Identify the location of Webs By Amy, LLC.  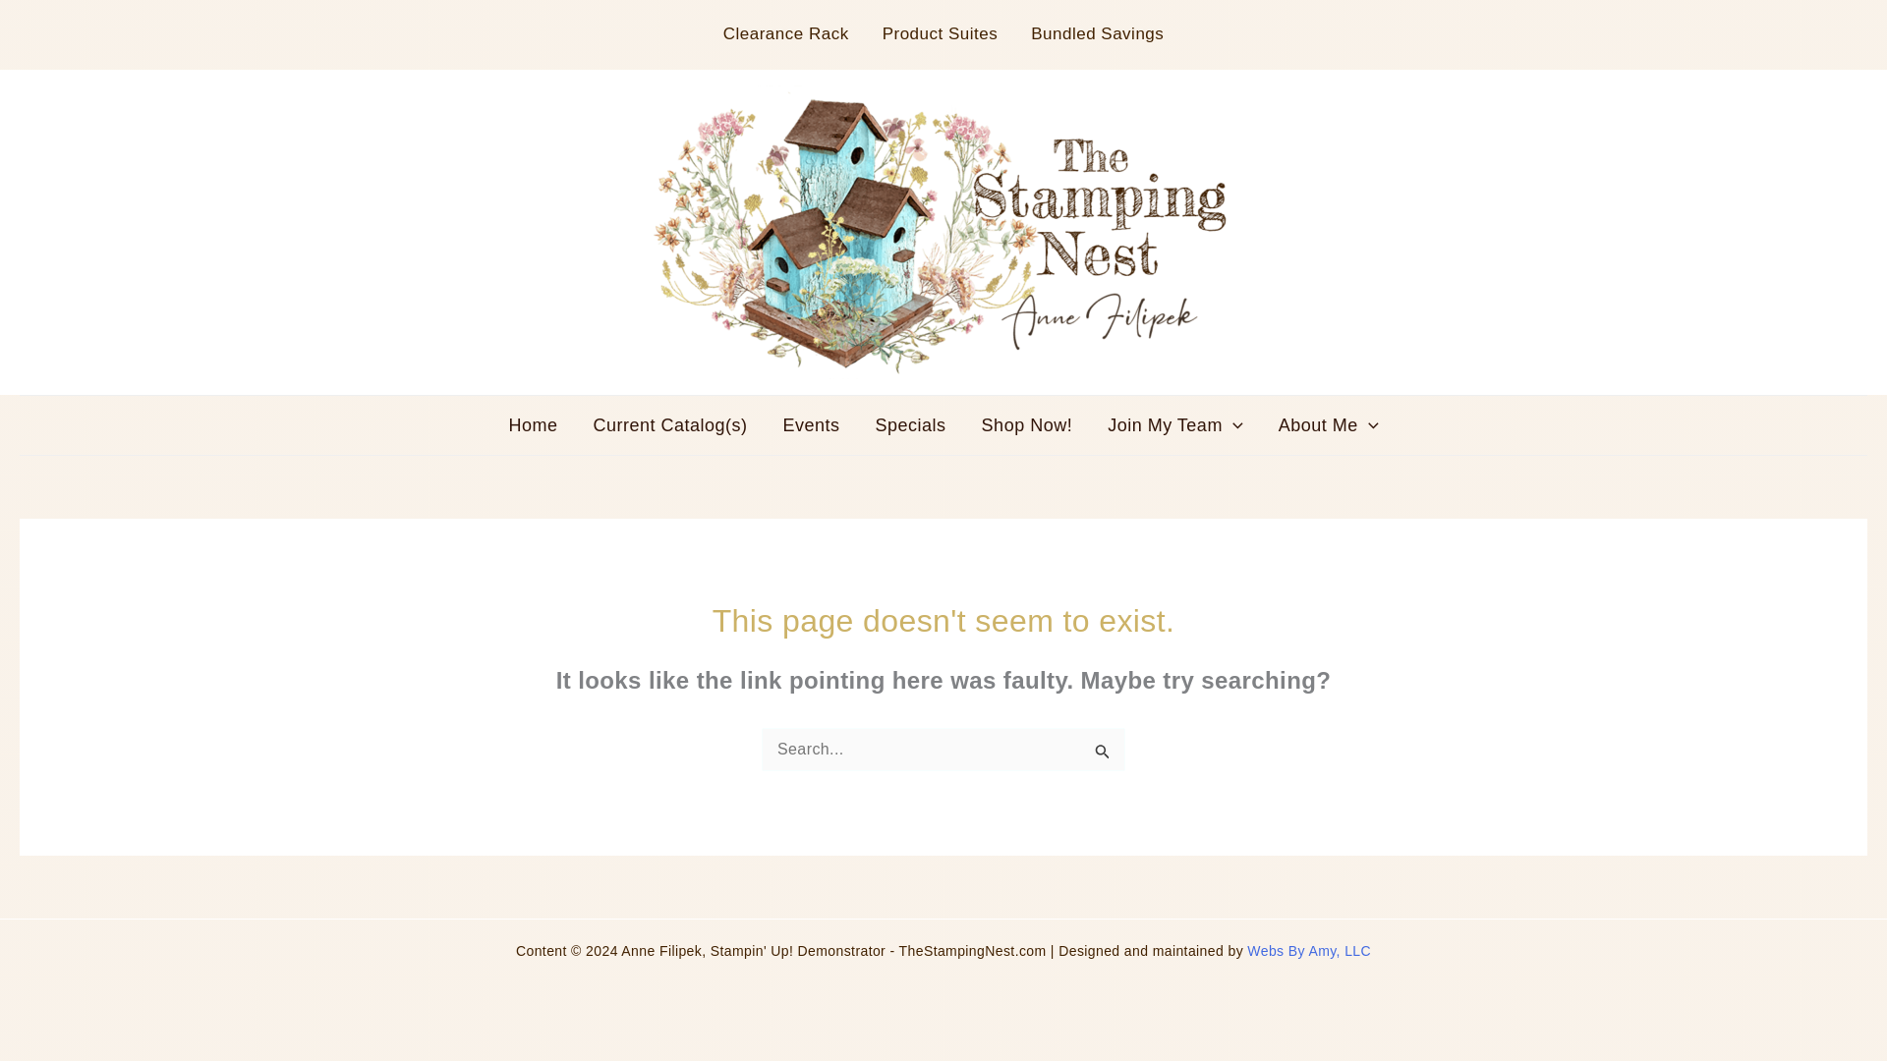
(1309, 951).